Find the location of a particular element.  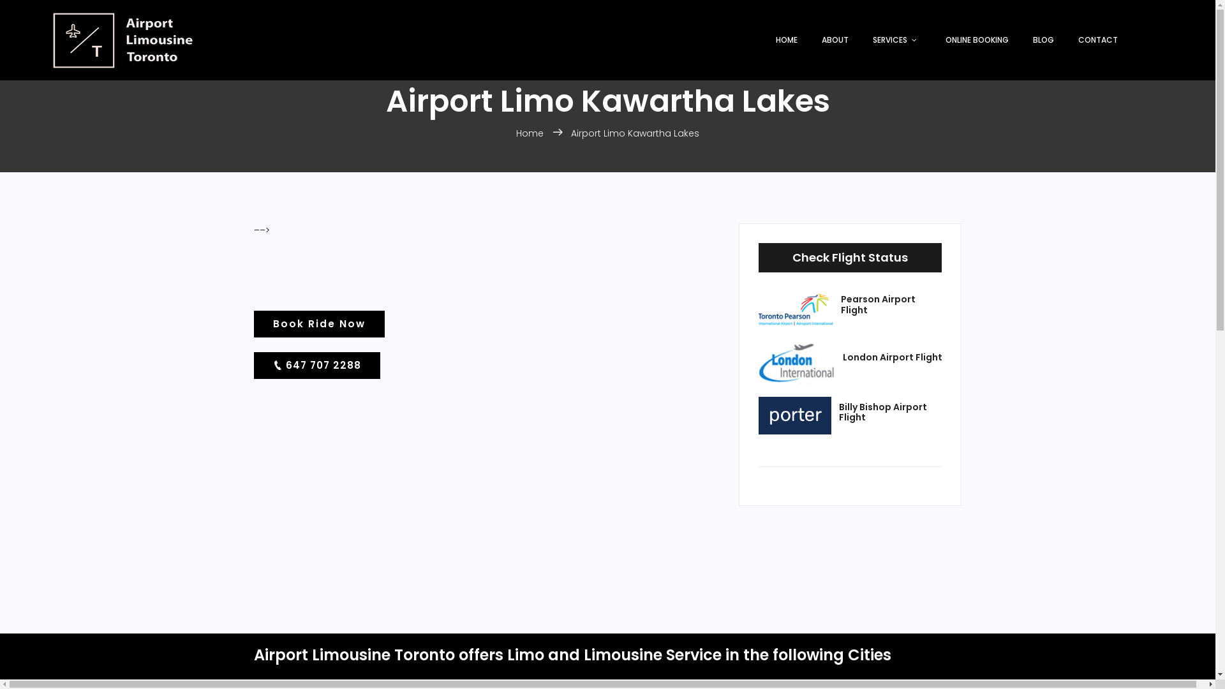

HOME is located at coordinates (783, 41).